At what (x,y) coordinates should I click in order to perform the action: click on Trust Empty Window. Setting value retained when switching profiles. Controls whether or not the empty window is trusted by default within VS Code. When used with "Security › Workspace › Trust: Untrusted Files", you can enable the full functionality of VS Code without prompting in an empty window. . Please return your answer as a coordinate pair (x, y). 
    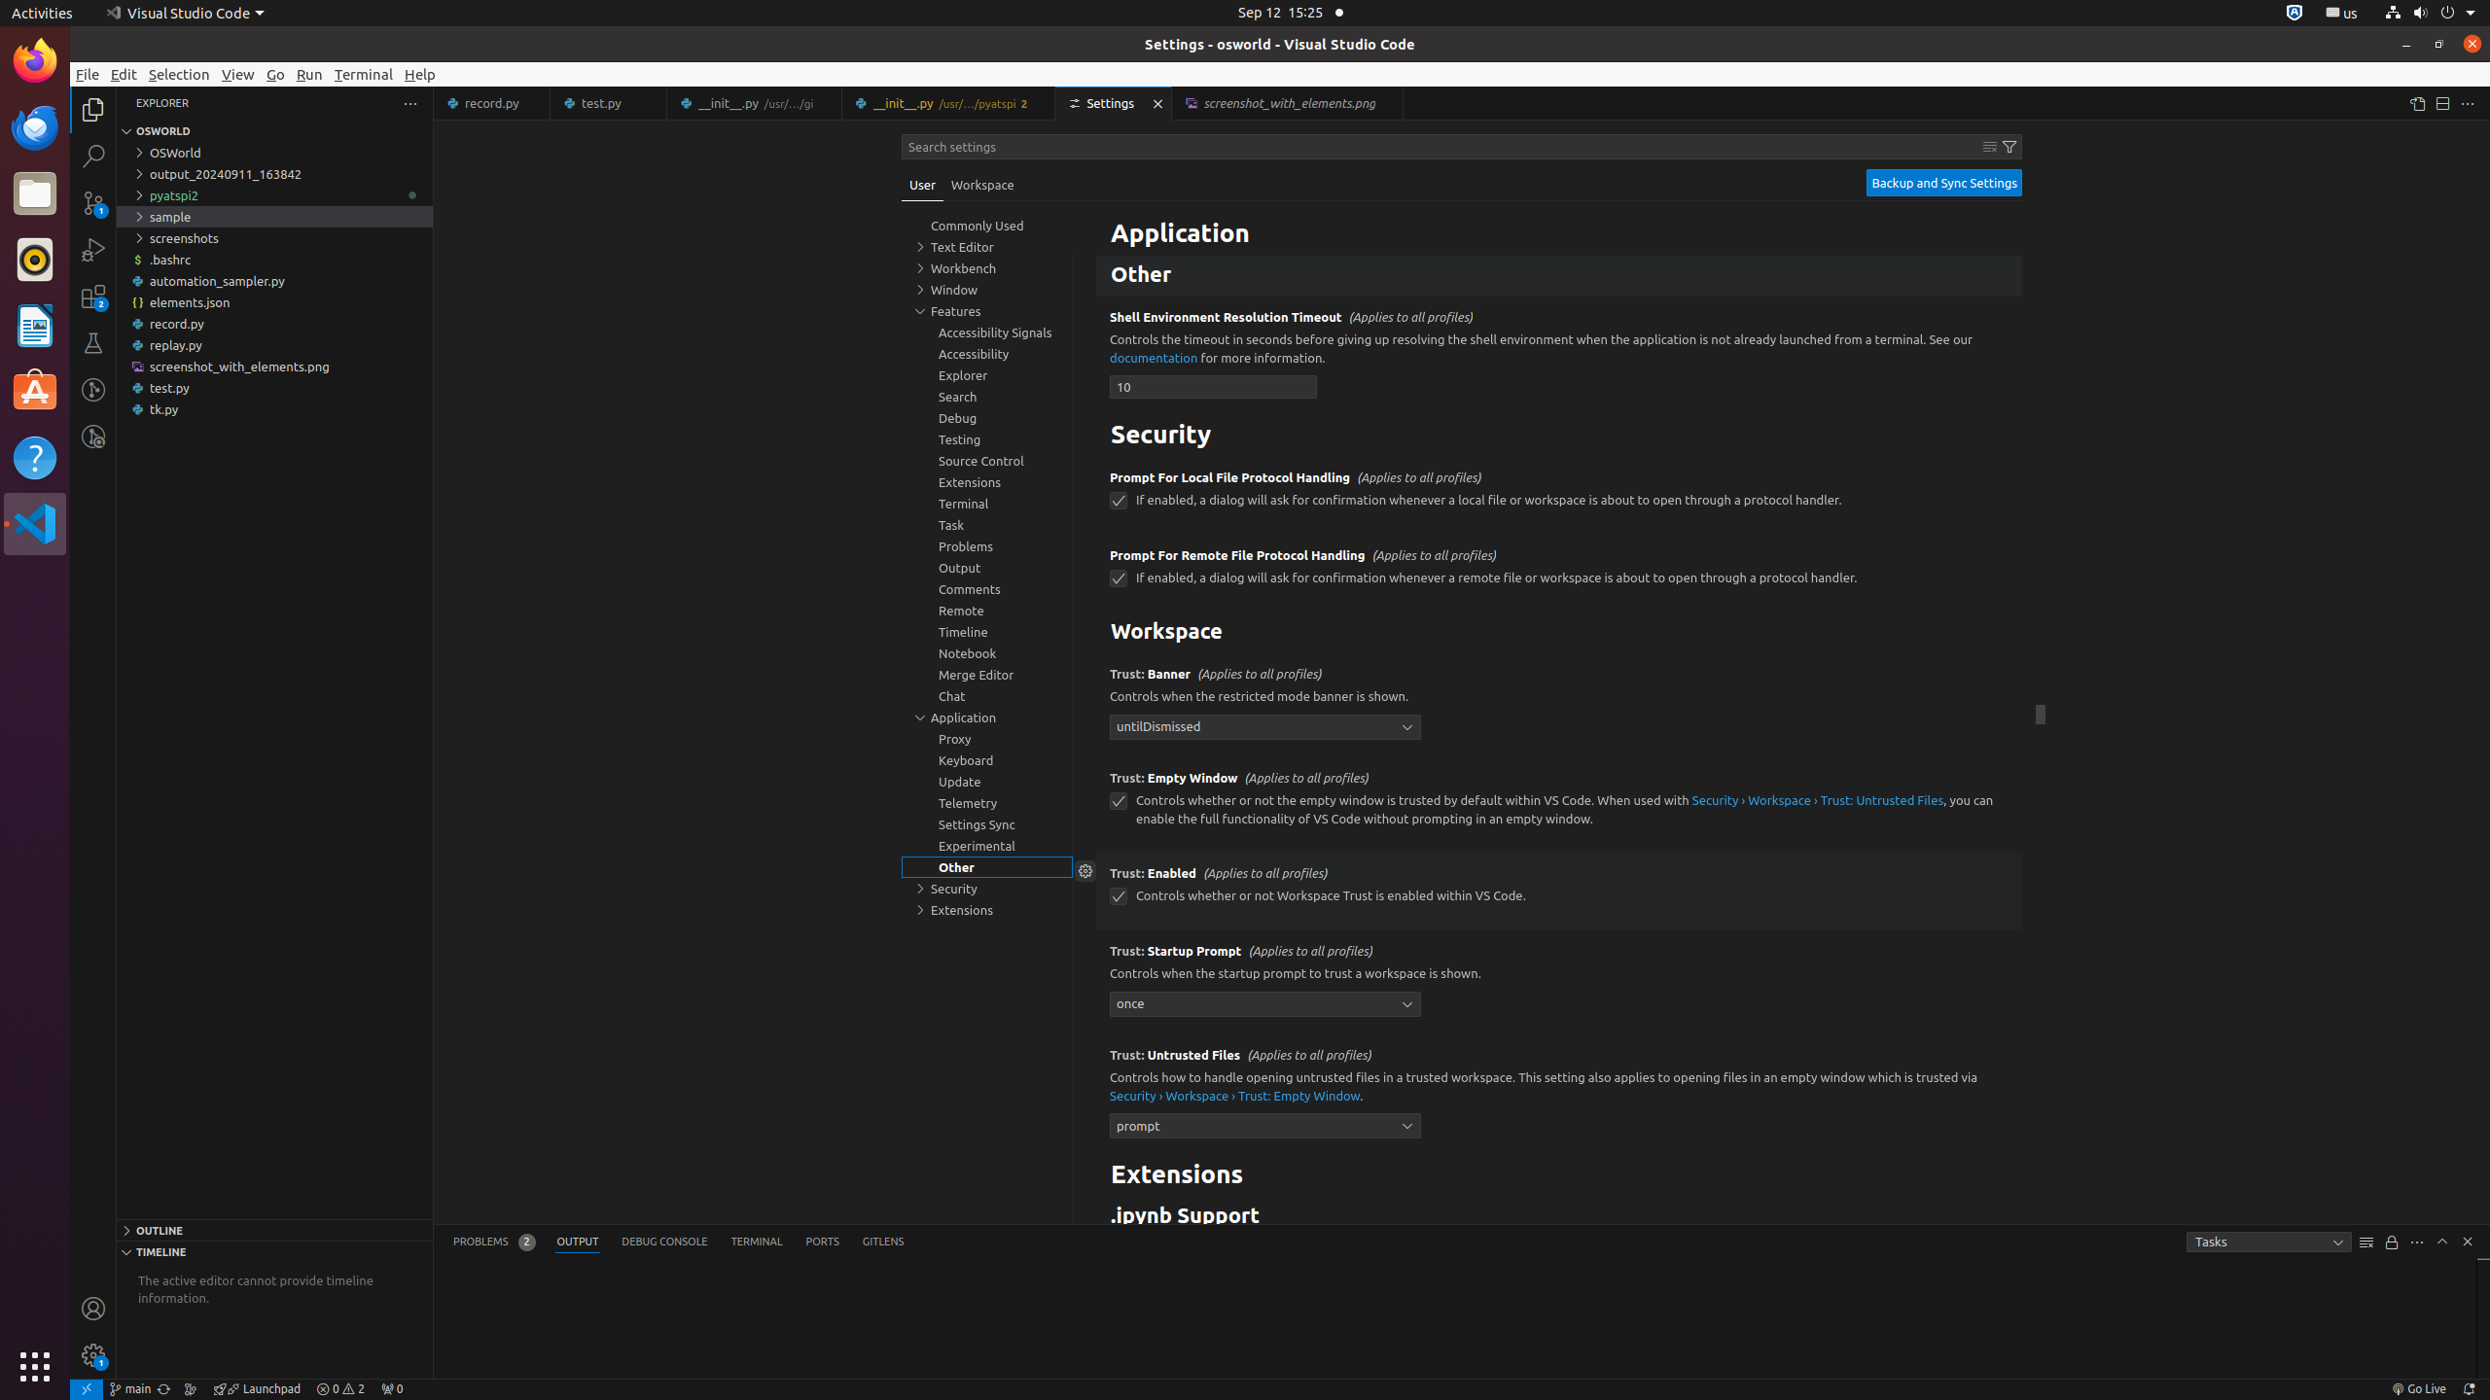
    Looking at the image, I should click on (1559, 805).